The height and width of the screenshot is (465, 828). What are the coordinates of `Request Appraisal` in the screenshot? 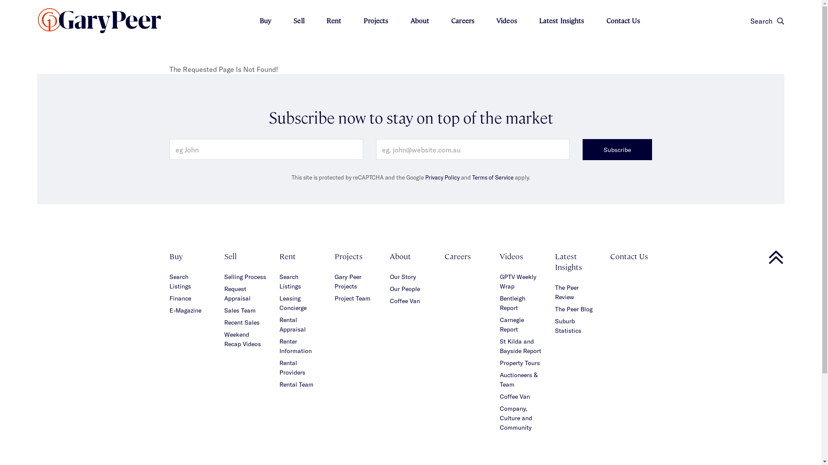 It's located at (237, 294).